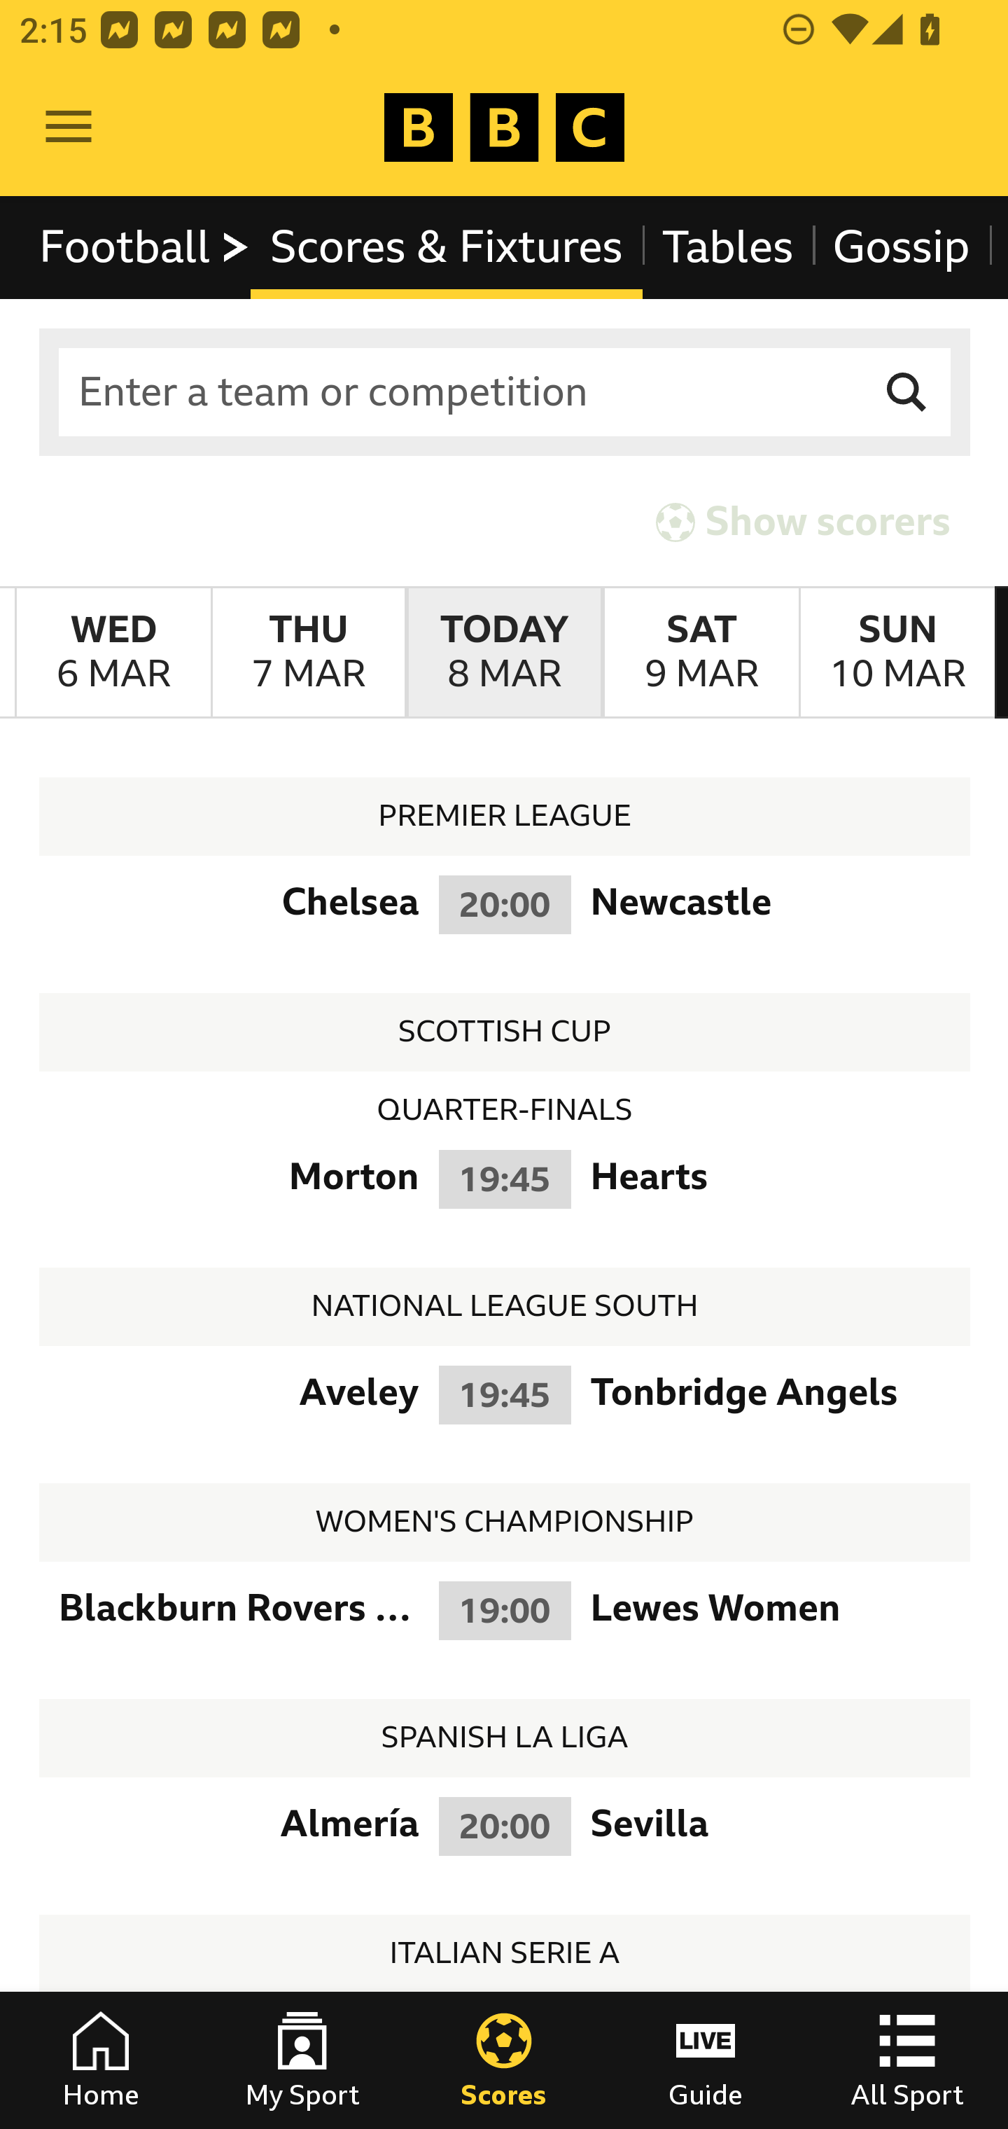 Image resolution: width=1008 pixels, height=2129 pixels. What do you see at coordinates (504, 653) in the screenshot?
I see `TodayMarch 8th Today March 8th` at bounding box center [504, 653].